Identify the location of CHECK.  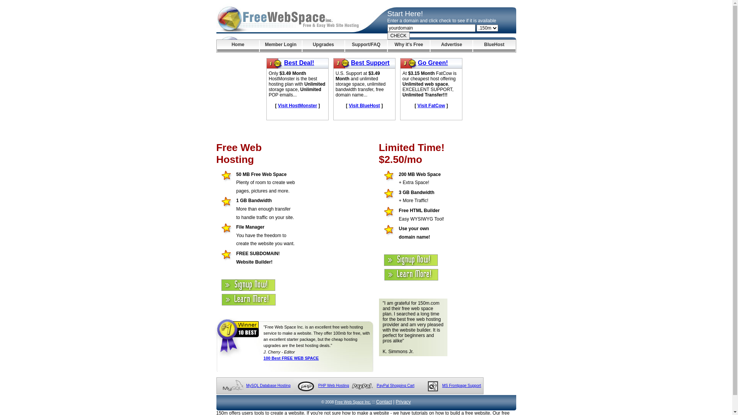
(399, 36).